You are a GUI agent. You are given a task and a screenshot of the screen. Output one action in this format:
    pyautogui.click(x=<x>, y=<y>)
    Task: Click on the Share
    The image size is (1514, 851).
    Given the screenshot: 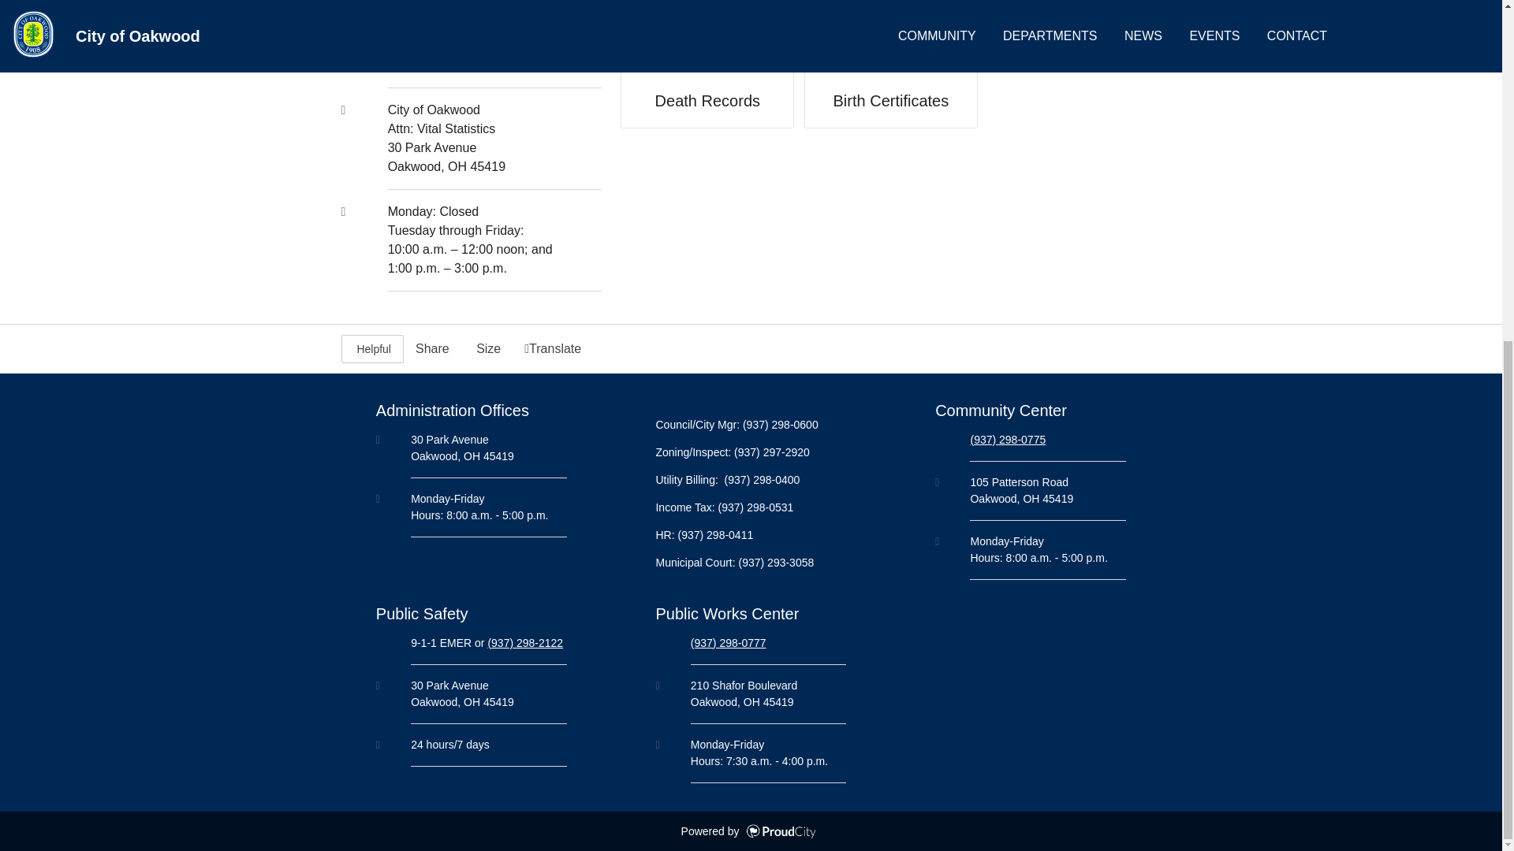 What is the action you would take?
    pyautogui.click(x=432, y=348)
    